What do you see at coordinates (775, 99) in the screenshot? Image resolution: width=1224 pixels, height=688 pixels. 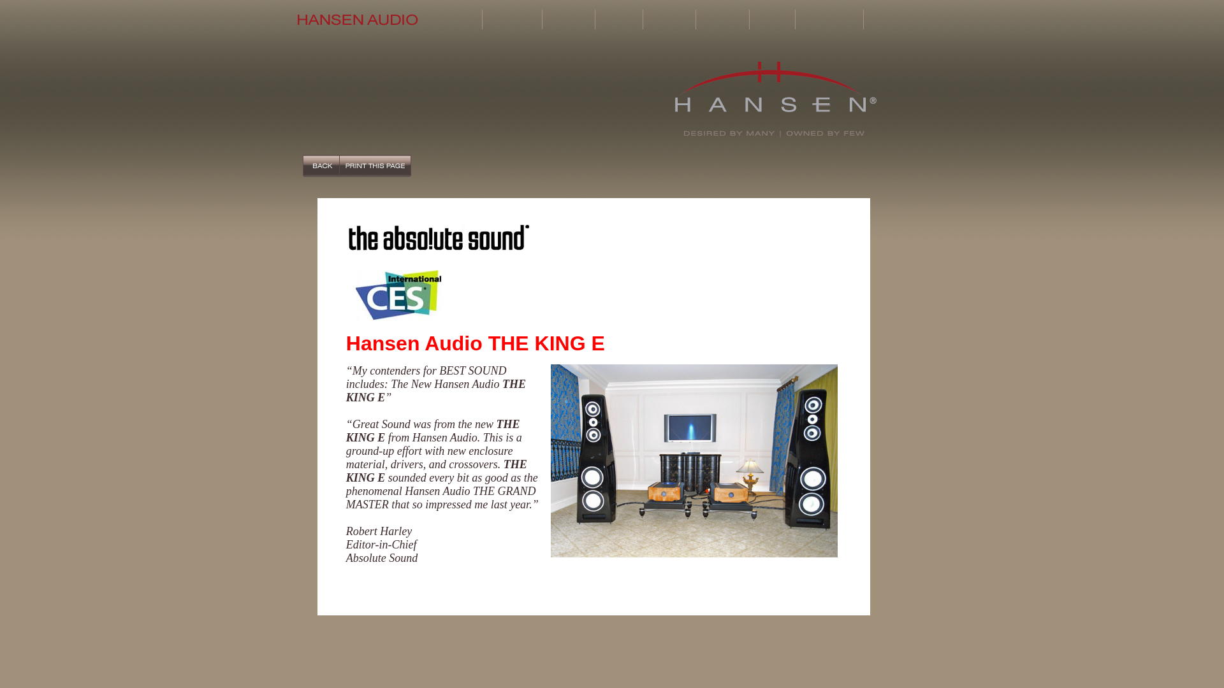 I see `HANSEN AUDIO` at bounding box center [775, 99].